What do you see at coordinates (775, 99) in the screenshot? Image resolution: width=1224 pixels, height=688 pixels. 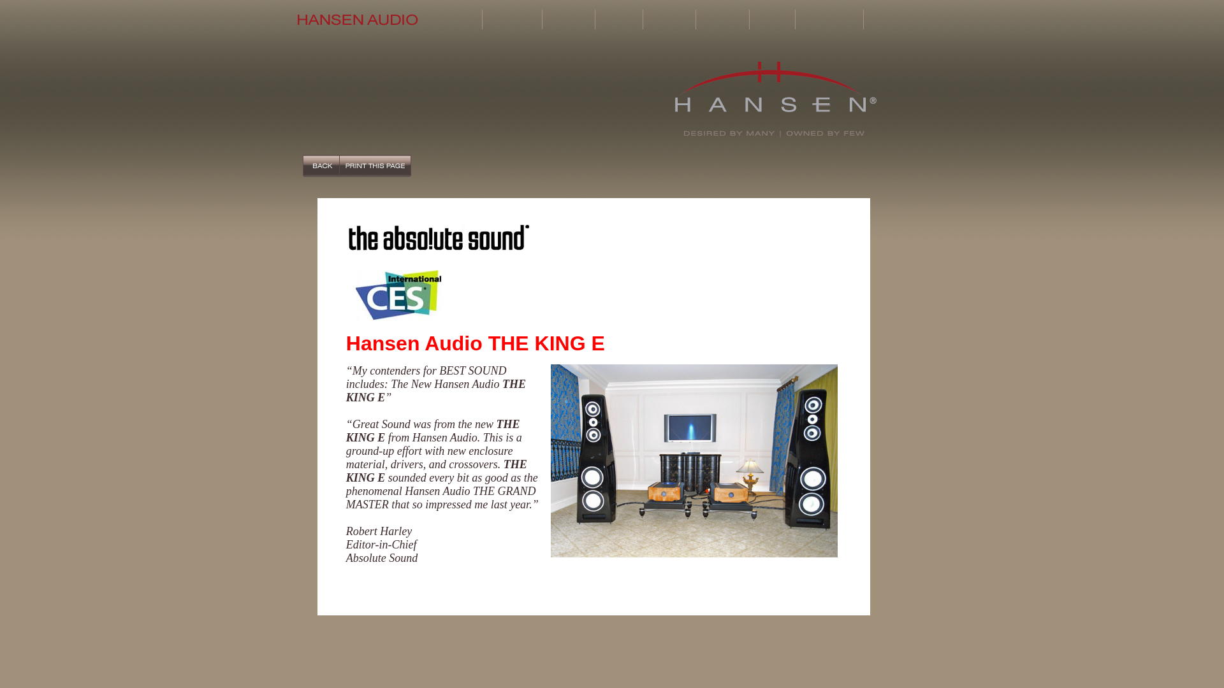 I see `HANSEN AUDIO` at bounding box center [775, 99].